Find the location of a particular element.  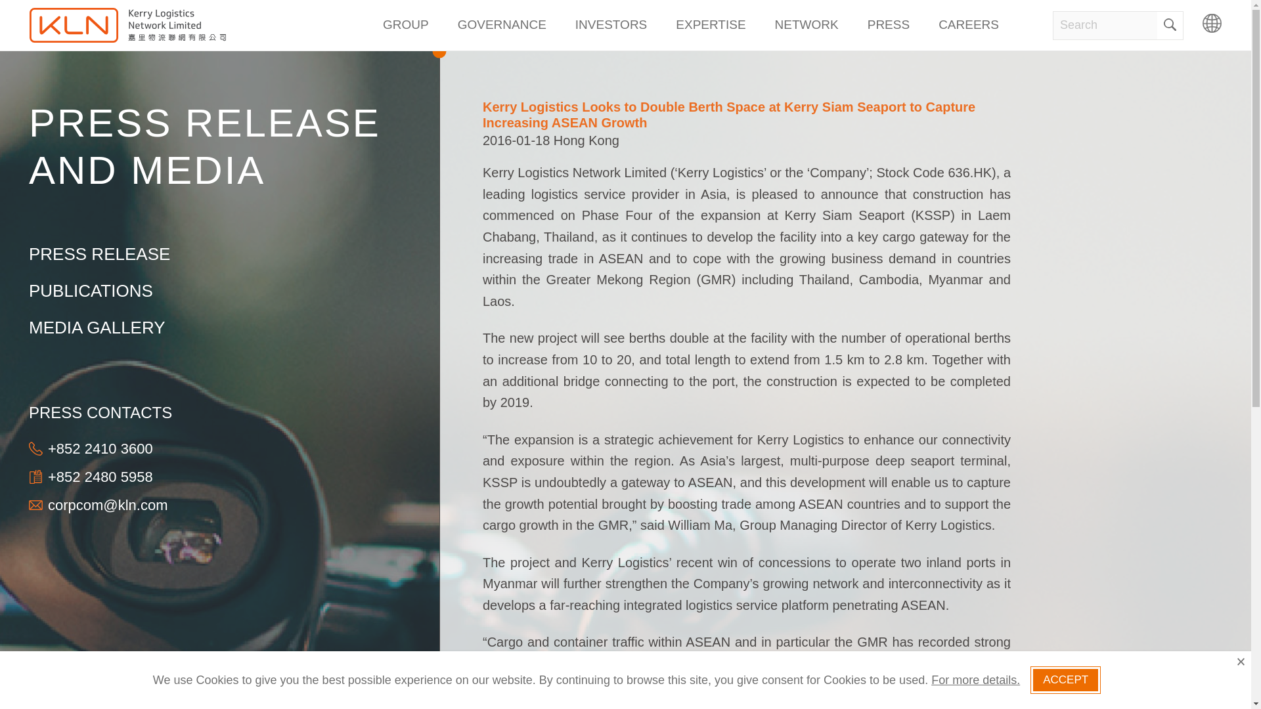

GOVERNANCE is located at coordinates (502, 25).